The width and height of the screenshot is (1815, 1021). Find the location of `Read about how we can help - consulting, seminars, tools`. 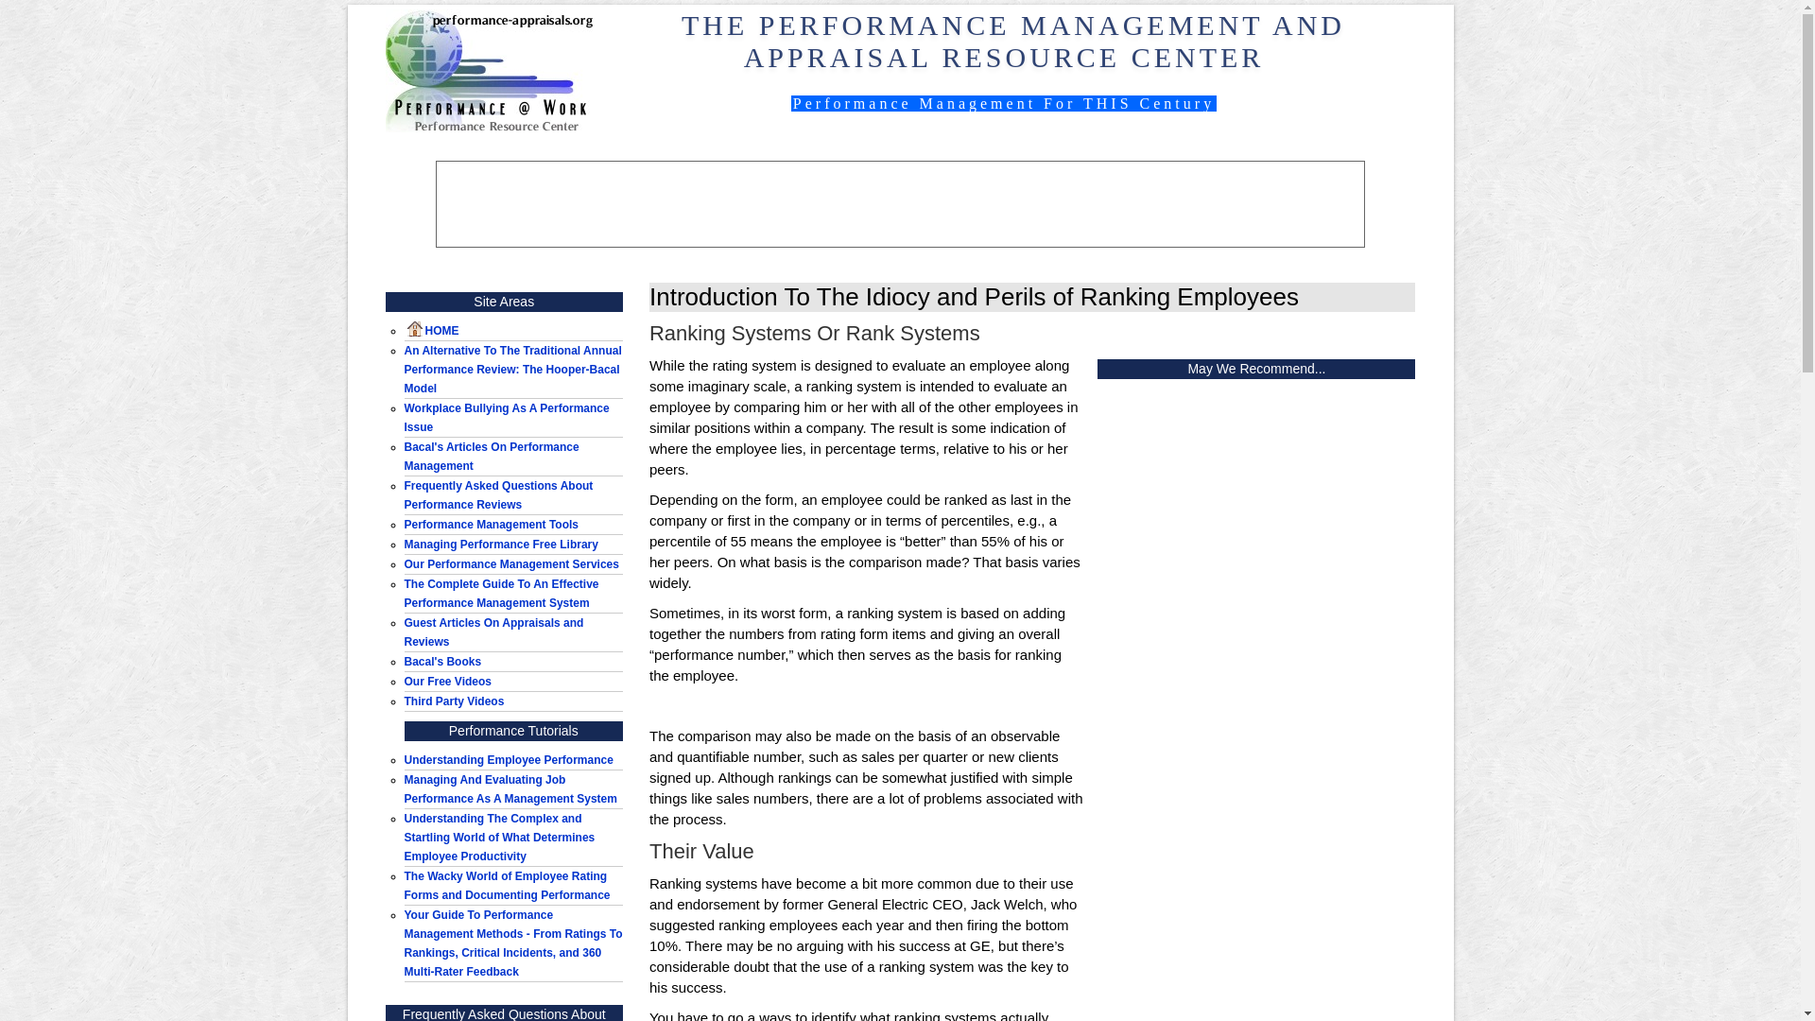

Read about how we can help - consulting, seminars, tools is located at coordinates (511, 563).